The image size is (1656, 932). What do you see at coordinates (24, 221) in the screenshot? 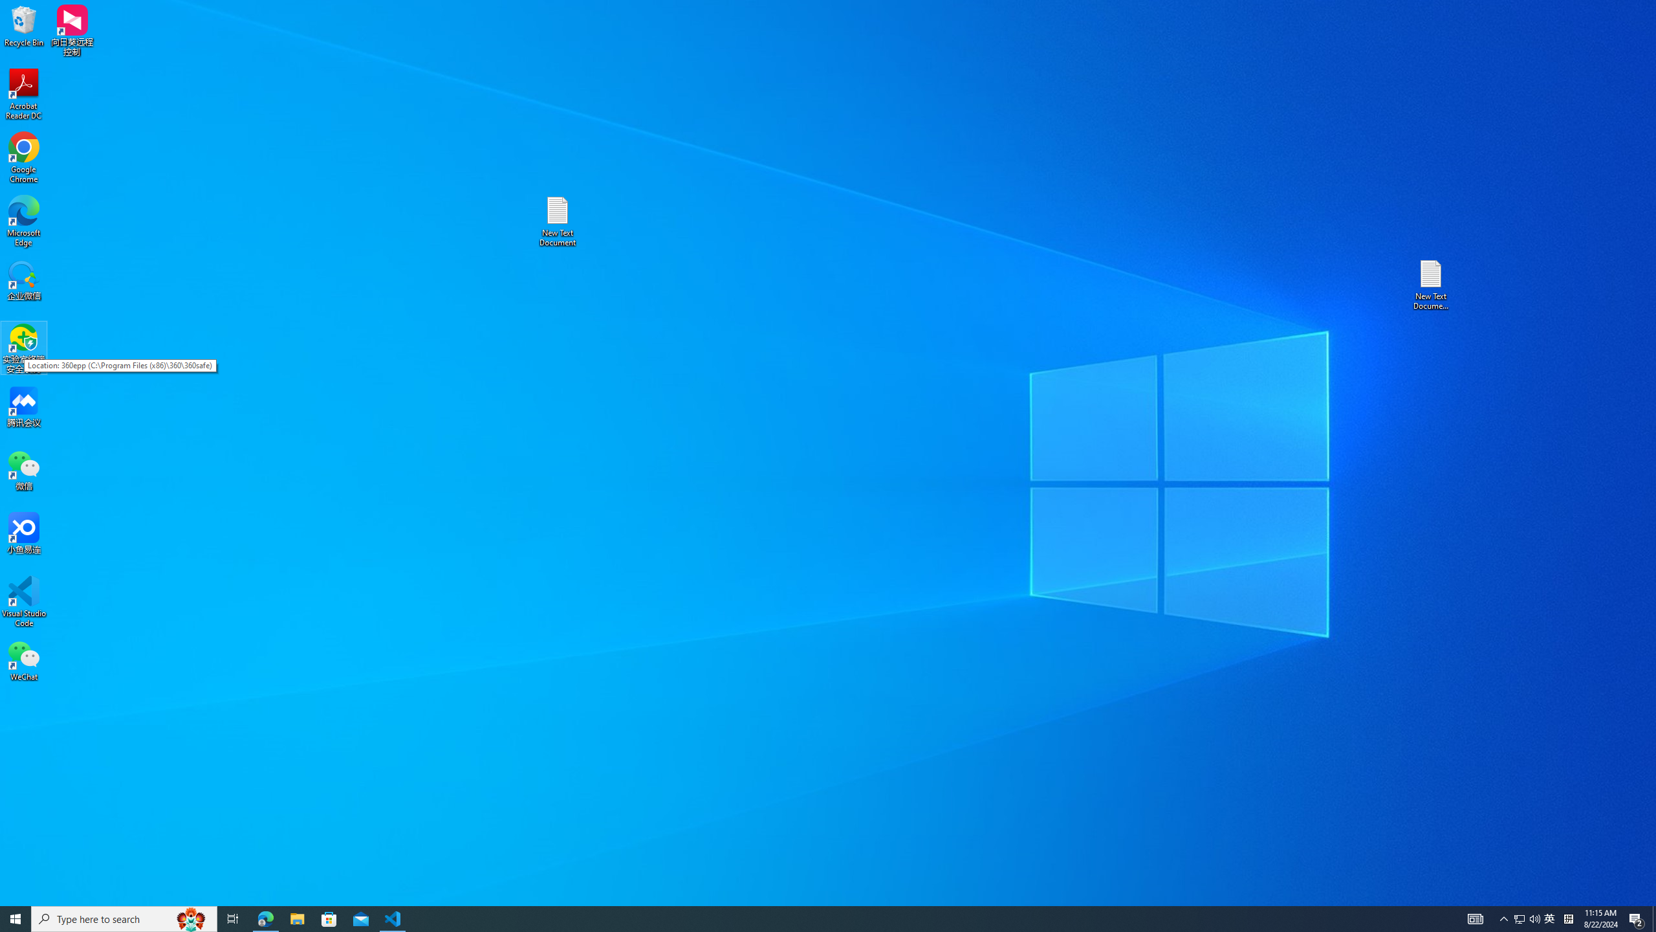
I see `Visual Studio Code - 1 running window` at bounding box center [24, 221].